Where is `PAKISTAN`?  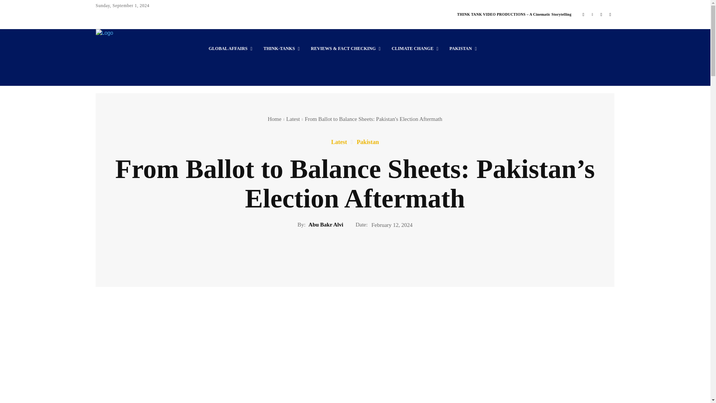
PAKISTAN is located at coordinates (463, 49).